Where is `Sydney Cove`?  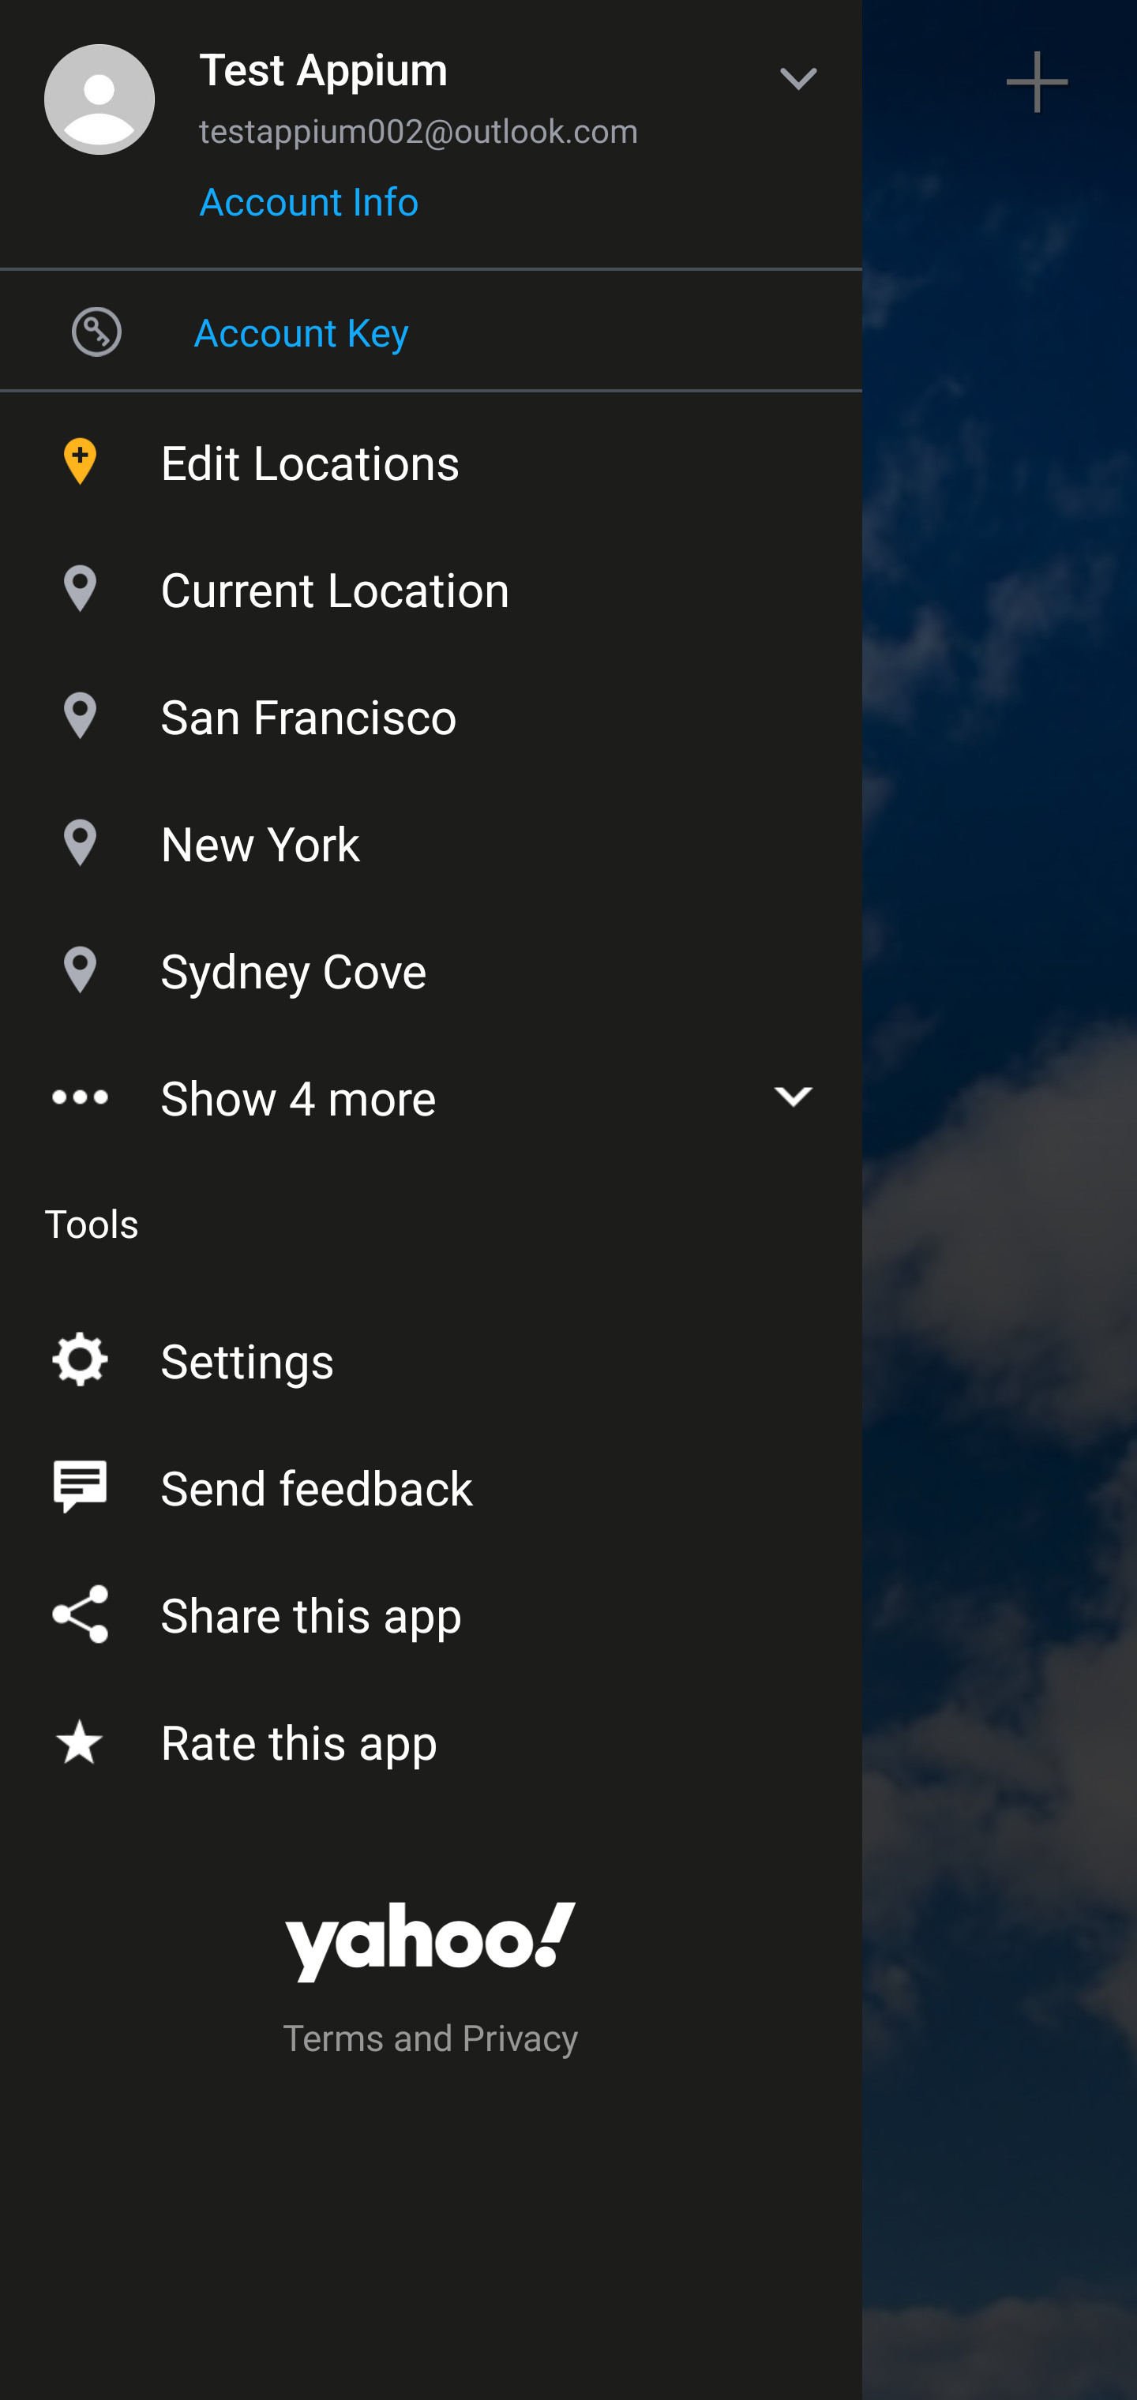 Sydney Cove is located at coordinates (431, 963).